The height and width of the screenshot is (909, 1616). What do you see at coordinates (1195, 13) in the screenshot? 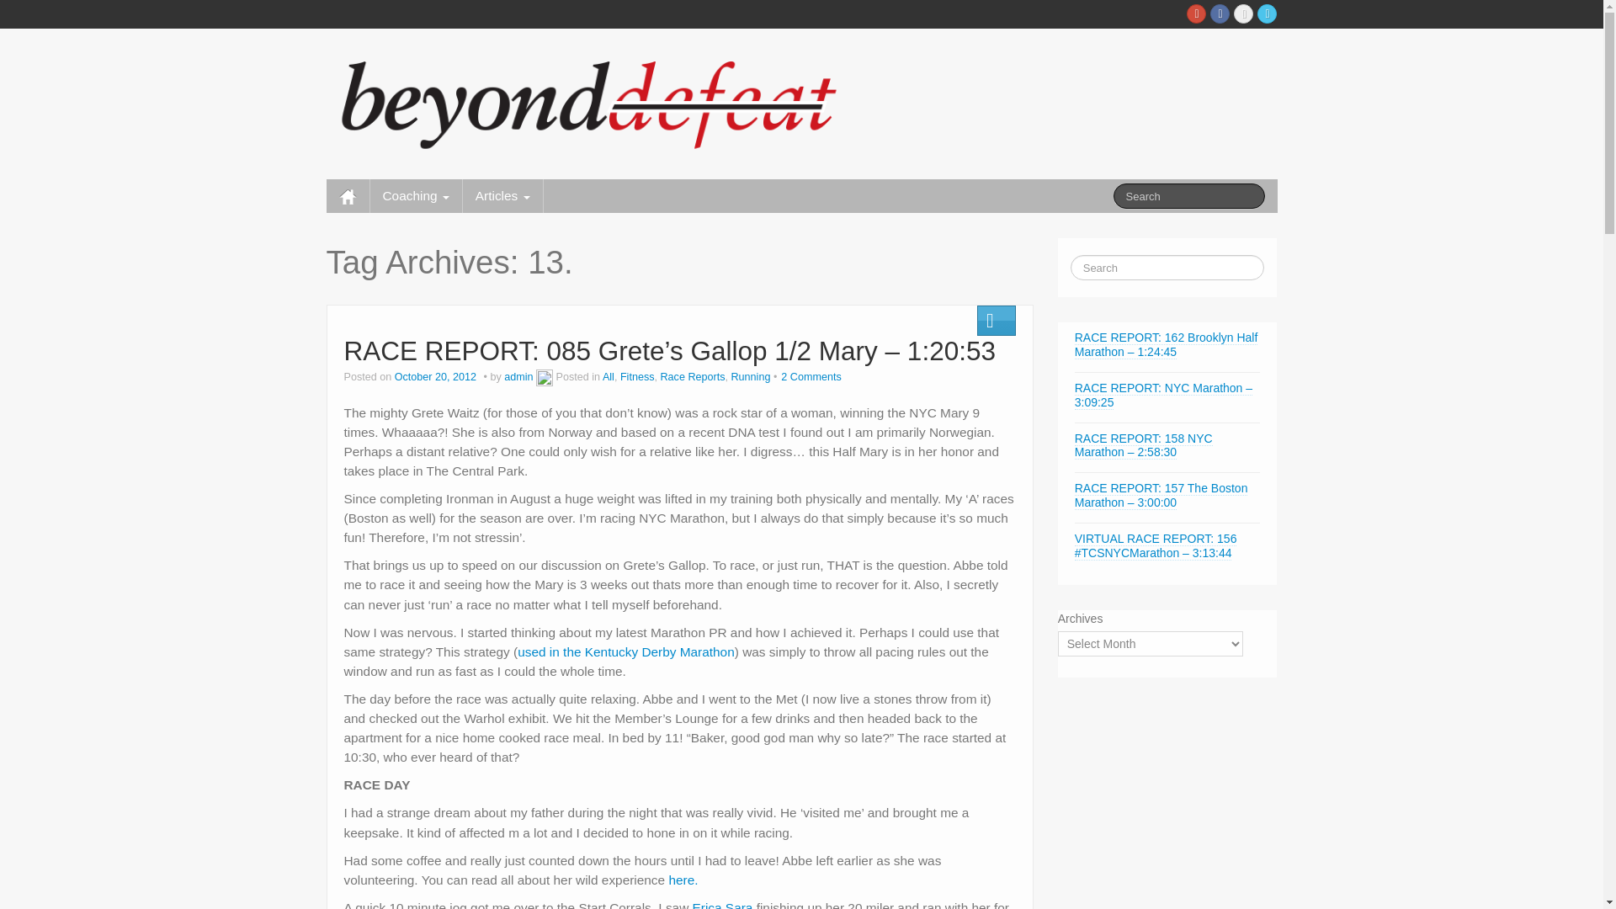
I see `BEYOND DEFEAT Googleplus` at bounding box center [1195, 13].